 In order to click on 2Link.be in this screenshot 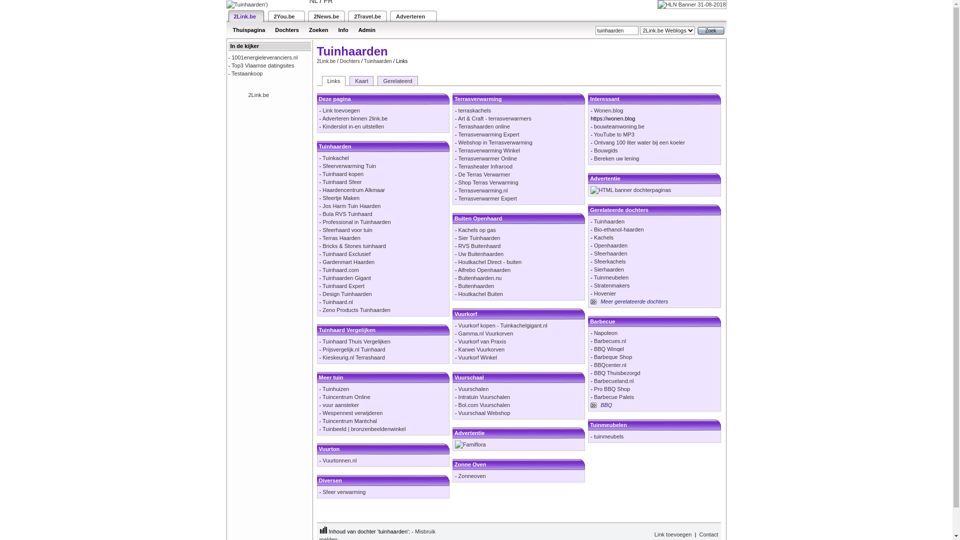, I will do `click(258, 95)`.